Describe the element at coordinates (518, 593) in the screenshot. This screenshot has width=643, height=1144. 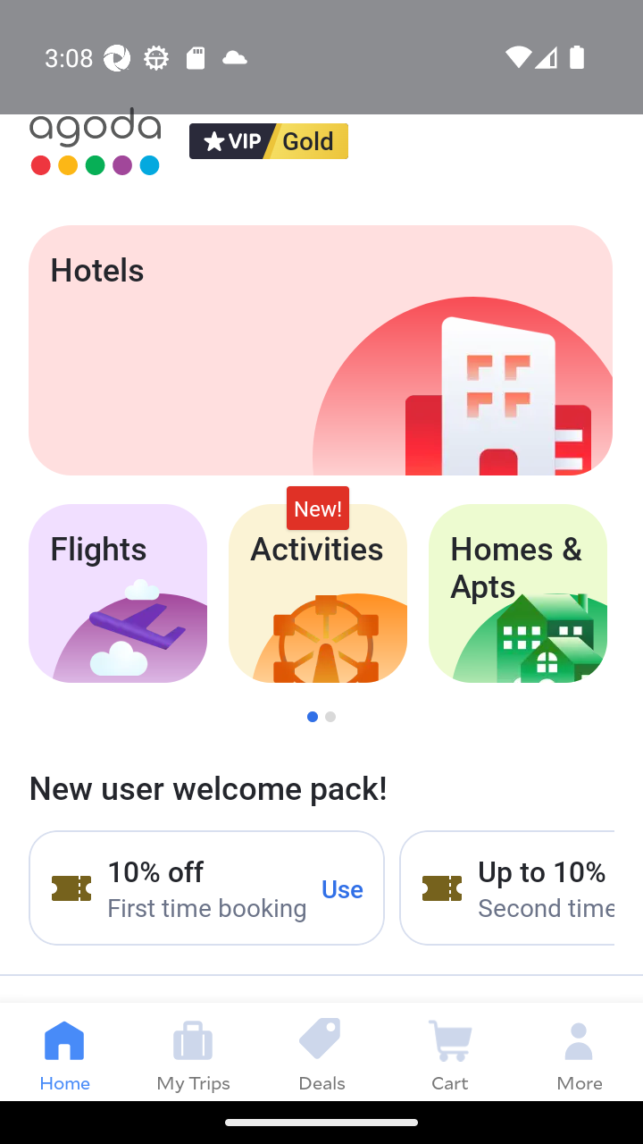
I see `Homes & Apts` at that location.